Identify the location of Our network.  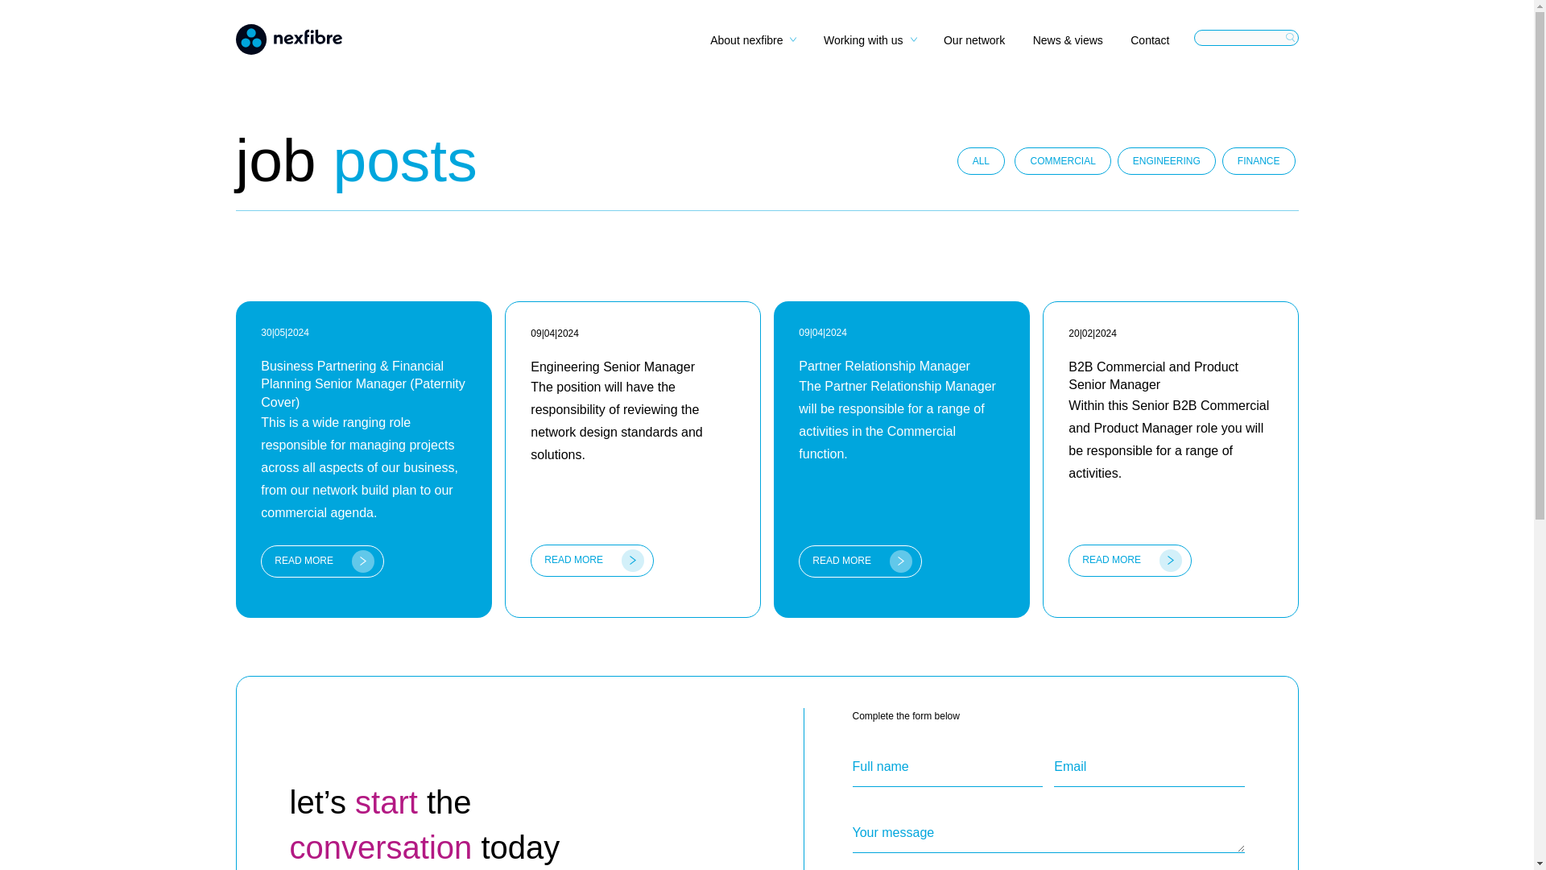
(974, 44).